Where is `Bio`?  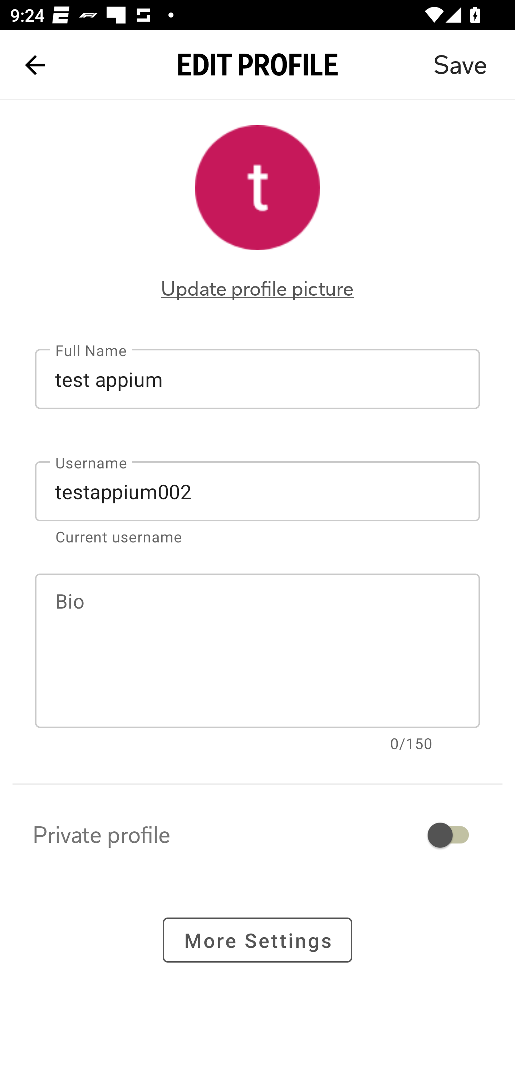
Bio is located at coordinates (257, 651).